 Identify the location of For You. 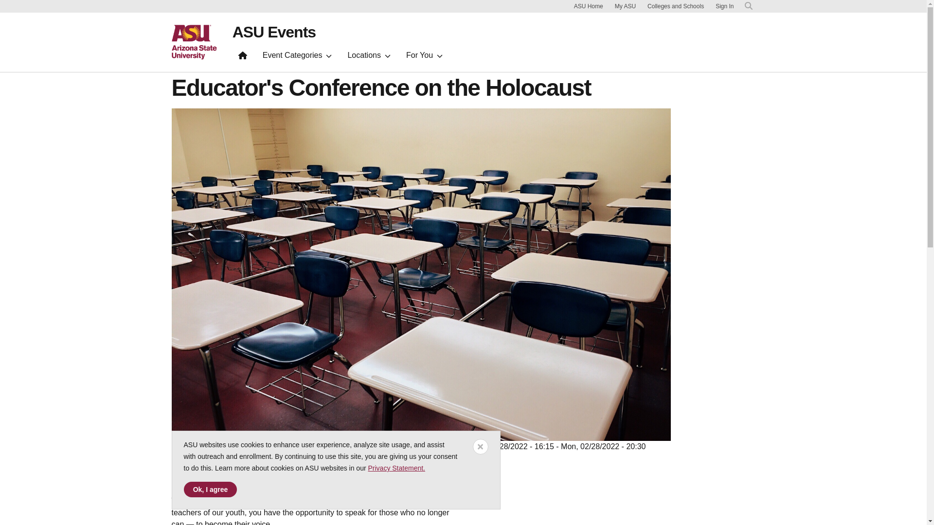
(424, 57).